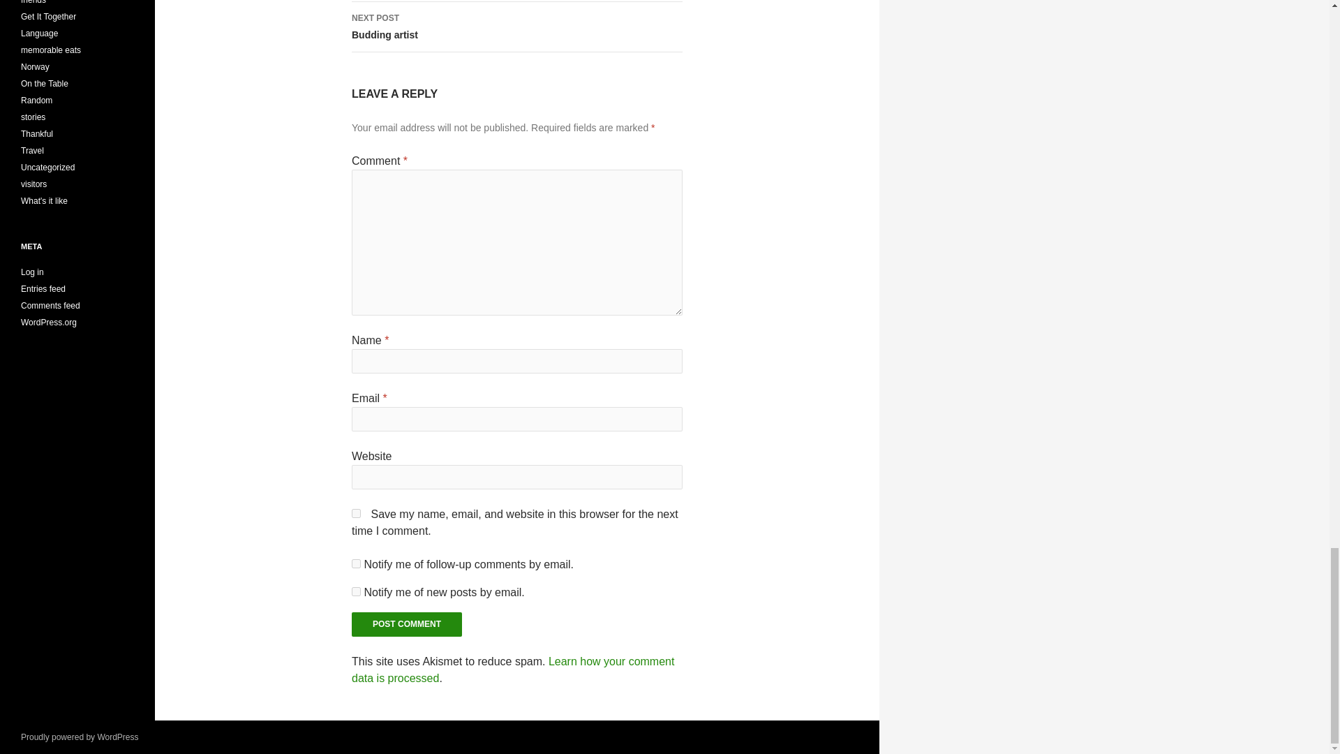 The width and height of the screenshot is (1340, 754). What do you see at coordinates (356, 592) in the screenshot?
I see `Post Comment` at bounding box center [356, 592].